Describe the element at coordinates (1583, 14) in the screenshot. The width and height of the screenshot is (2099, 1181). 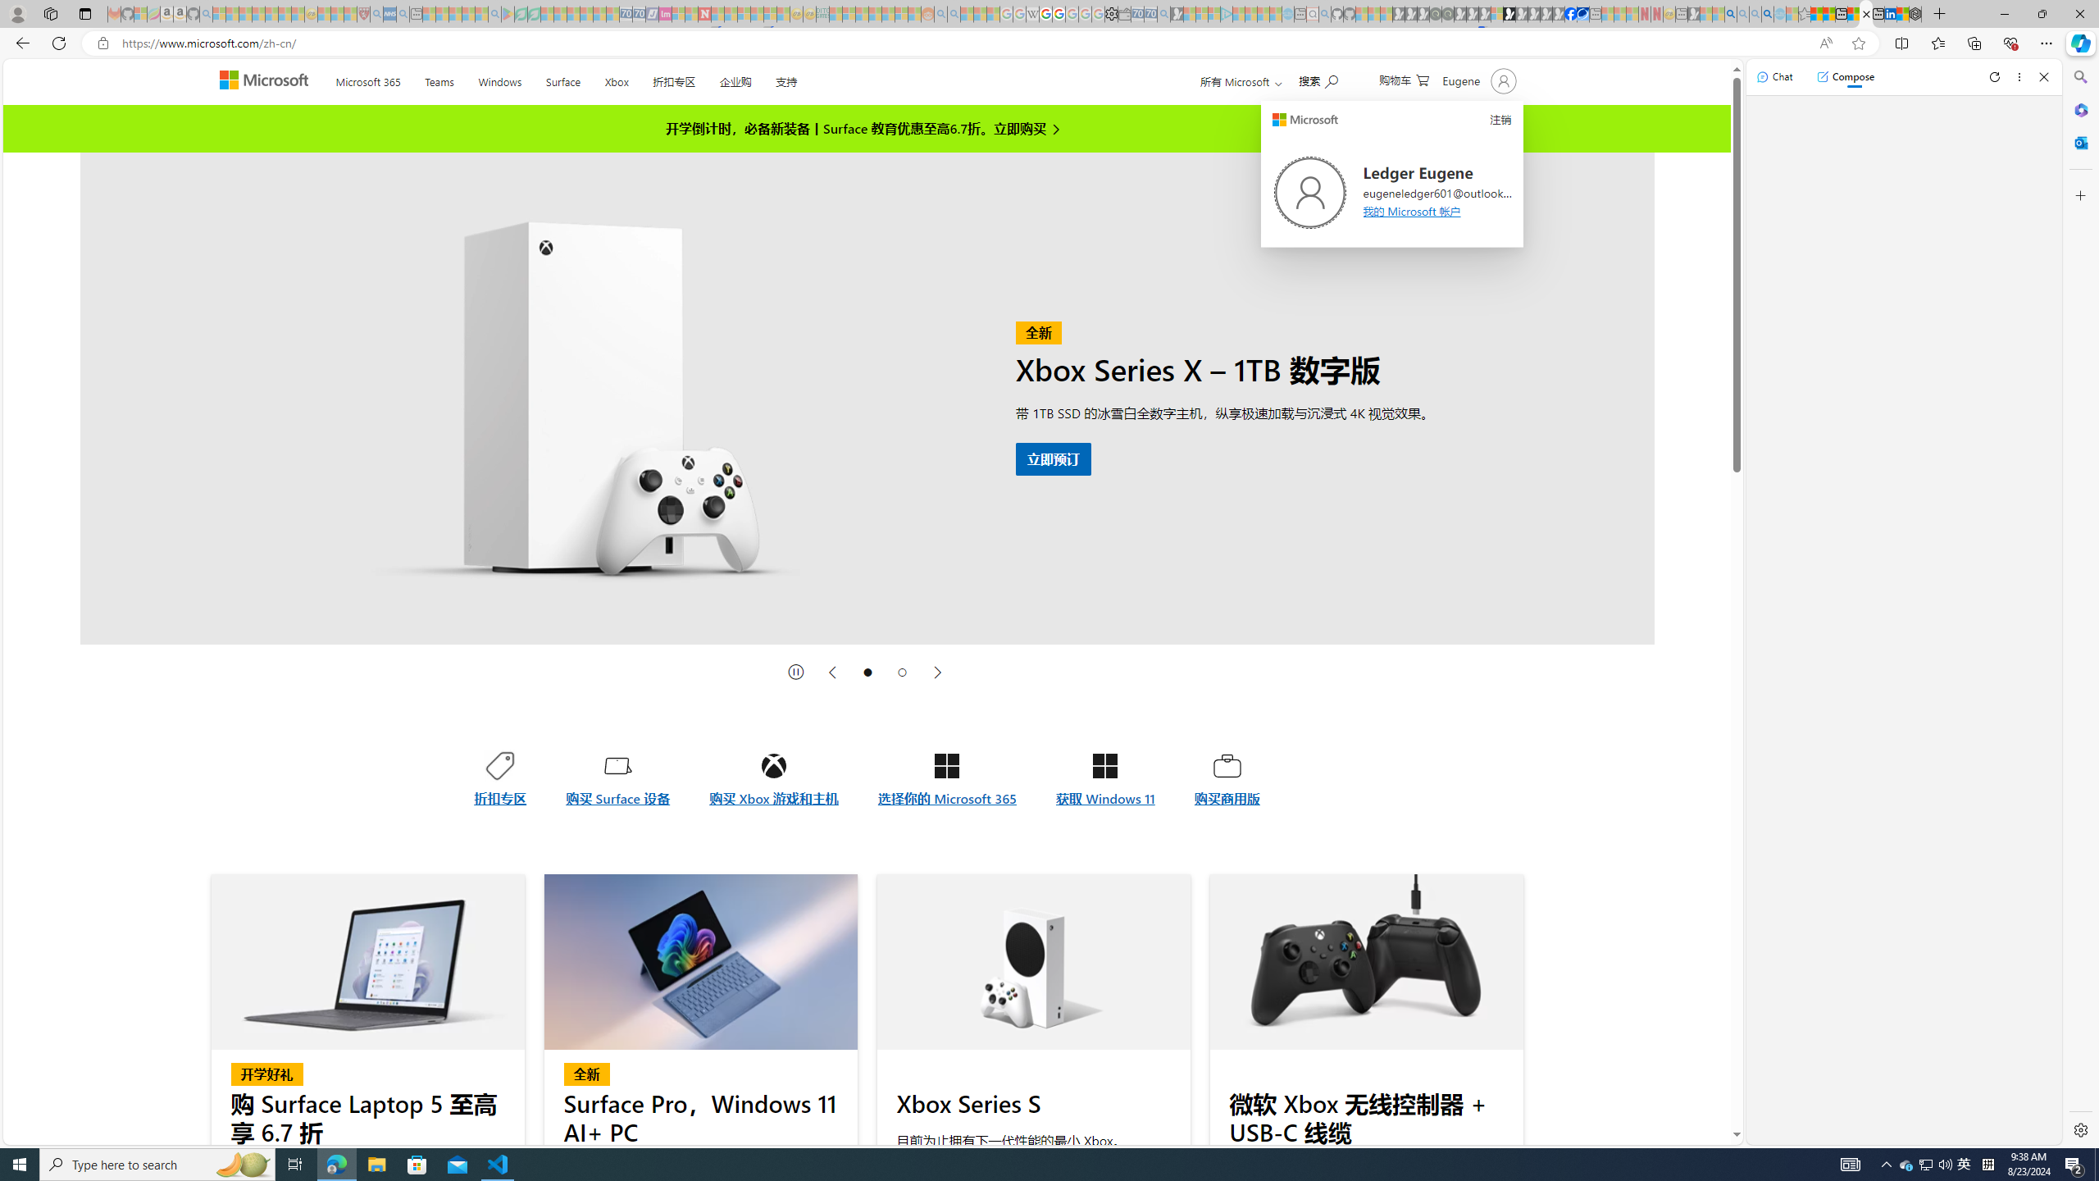
I see `AQI & Health | AirNow.gov` at that location.